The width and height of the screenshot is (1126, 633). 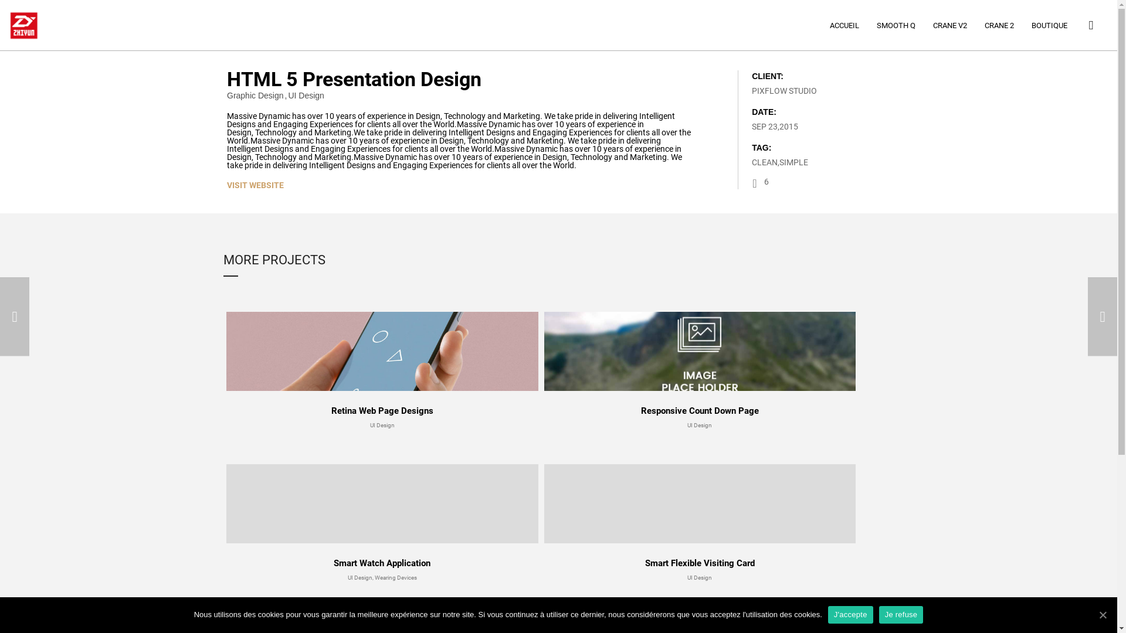 What do you see at coordinates (999, 26) in the screenshot?
I see `CRANE 2` at bounding box center [999, 26].